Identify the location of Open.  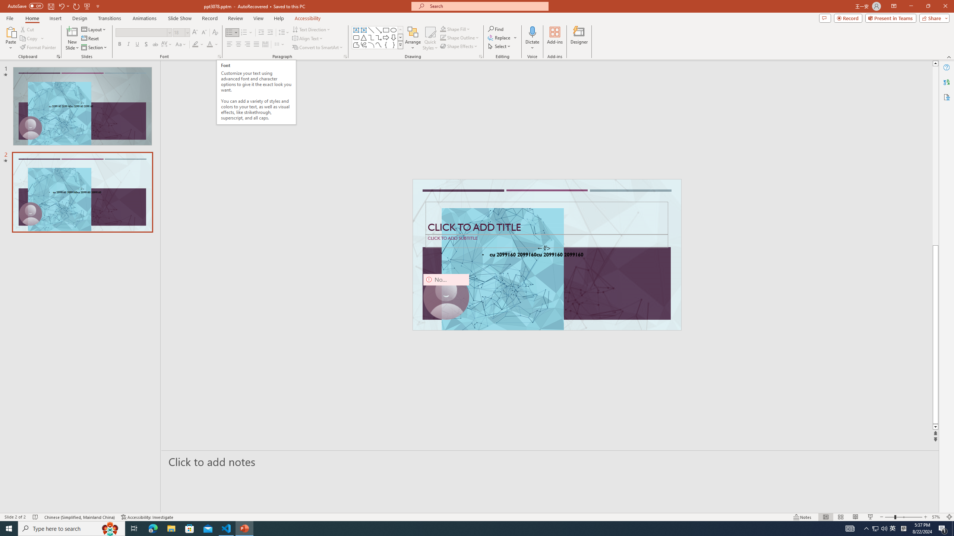
(187, 32).